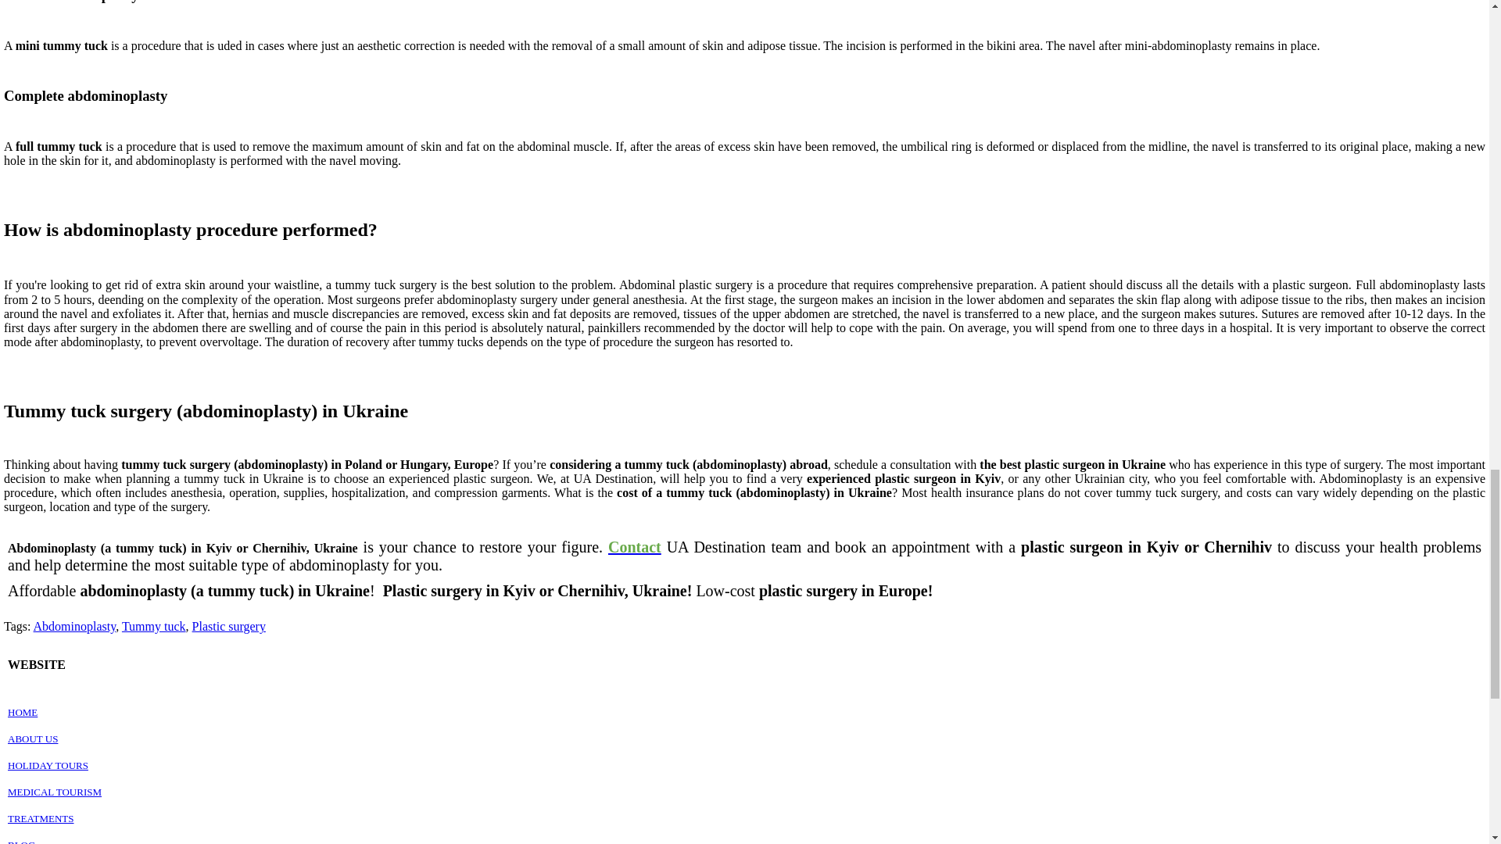 Image resolution: width=1501 pixels, height=844 pixels. What do you see at coordinates (55, 791) in the screenshot?
I see `MEDICAL TOURISM` at bounding box center [55, 791].